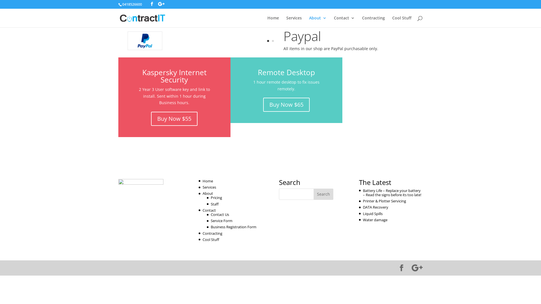  I want to click on Paypal, so click(302, 36).